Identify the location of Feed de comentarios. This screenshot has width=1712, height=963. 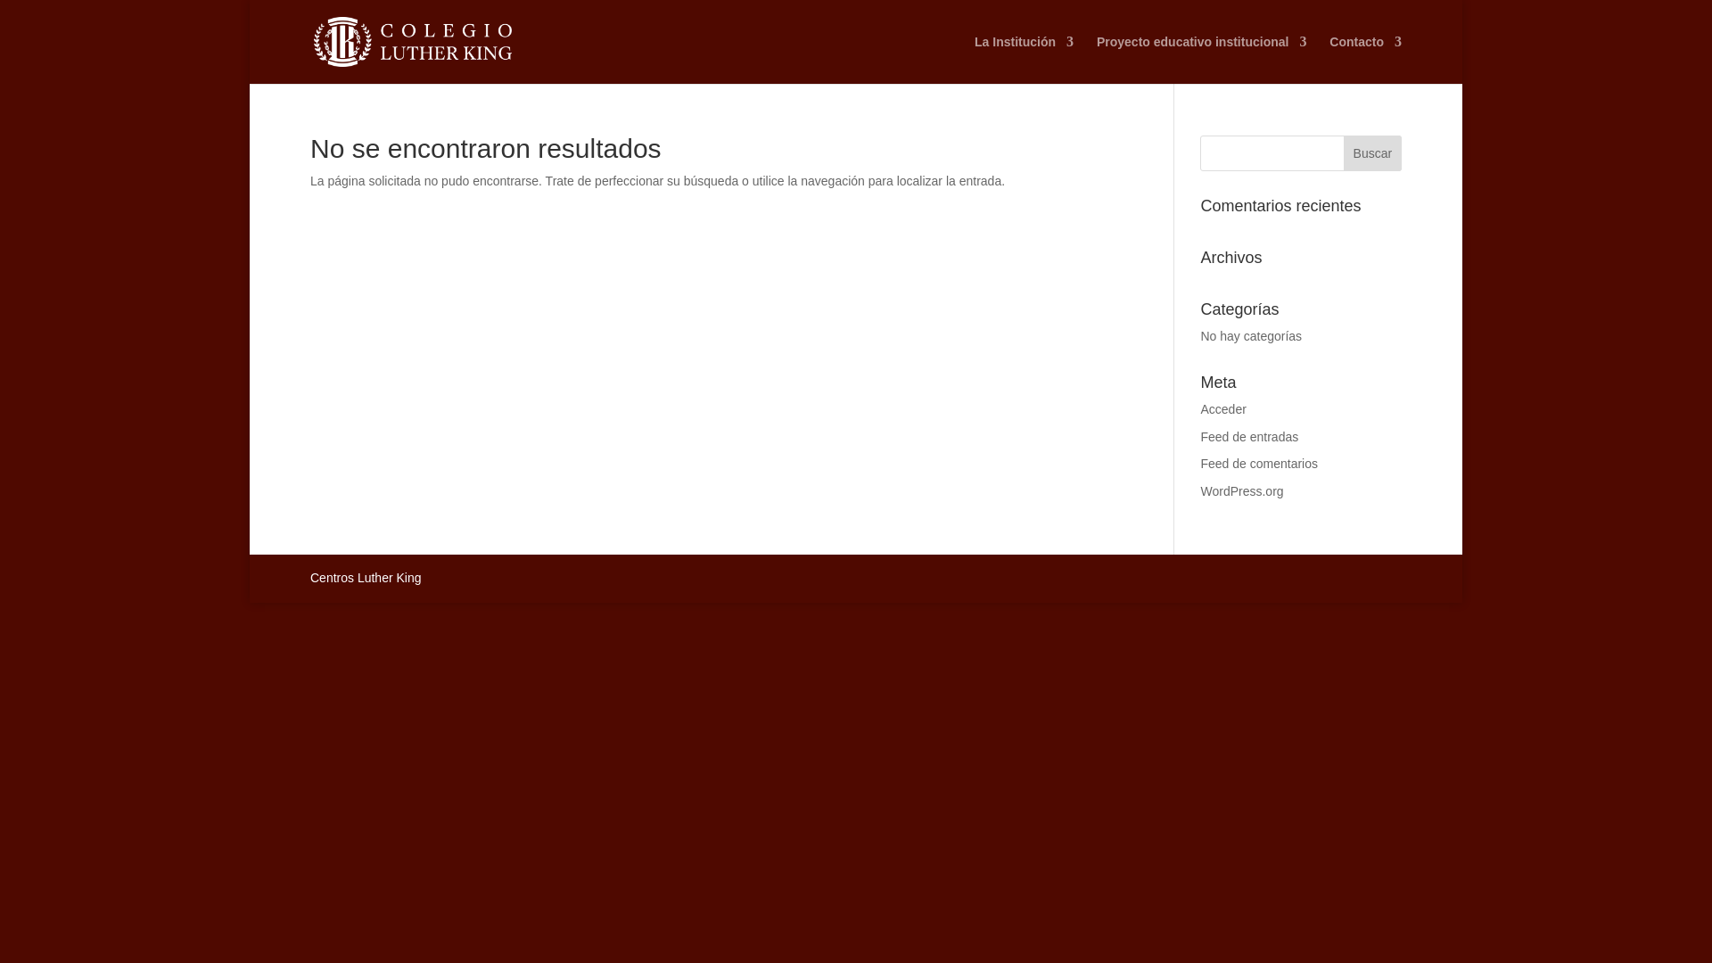
(1259, 464).